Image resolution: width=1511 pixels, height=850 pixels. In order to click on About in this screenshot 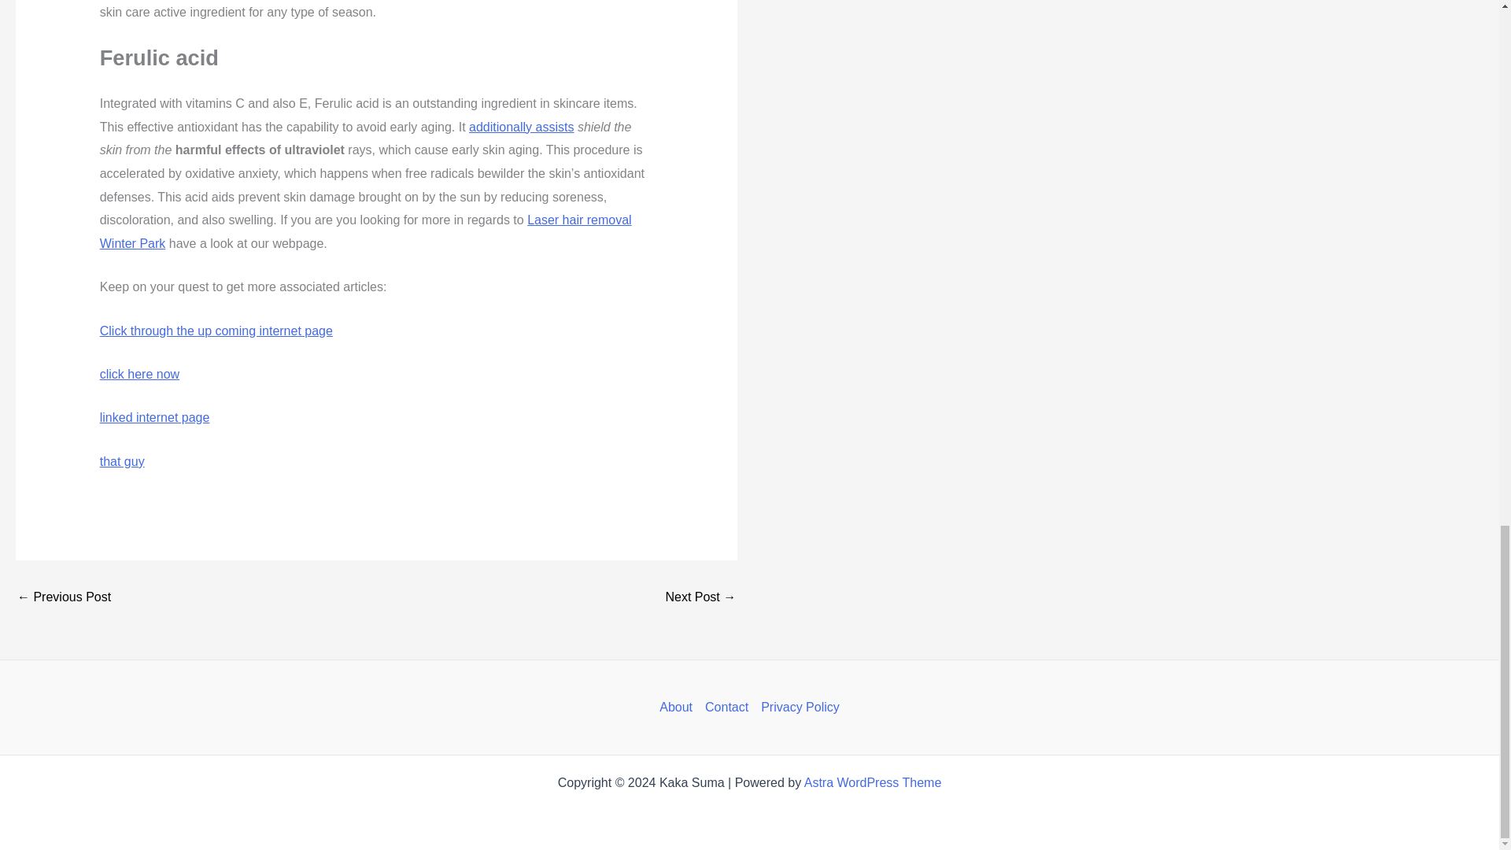, I will do `click(678, 707)`.